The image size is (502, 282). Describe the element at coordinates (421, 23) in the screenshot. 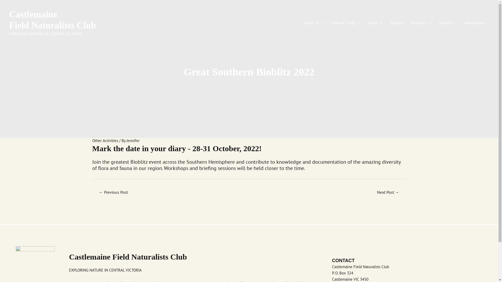

I see `Activities` at that location.